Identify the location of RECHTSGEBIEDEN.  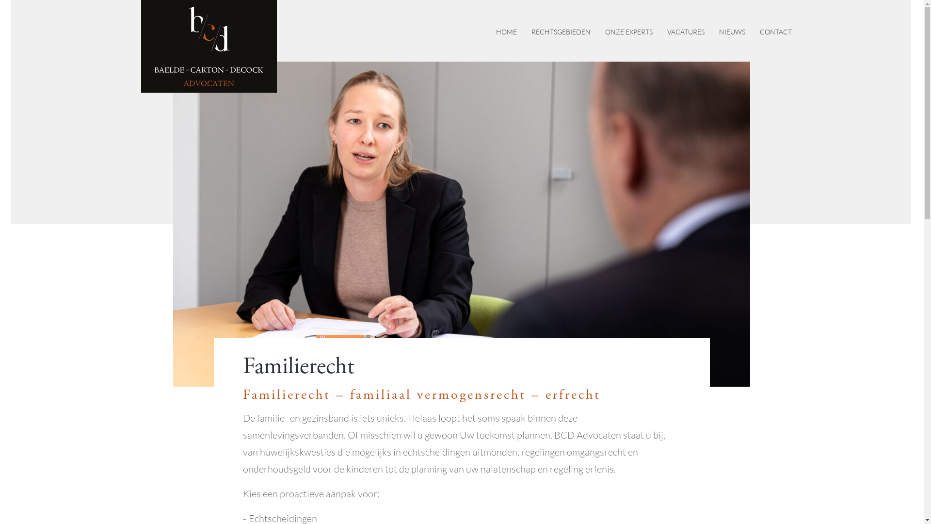
(561, 32).